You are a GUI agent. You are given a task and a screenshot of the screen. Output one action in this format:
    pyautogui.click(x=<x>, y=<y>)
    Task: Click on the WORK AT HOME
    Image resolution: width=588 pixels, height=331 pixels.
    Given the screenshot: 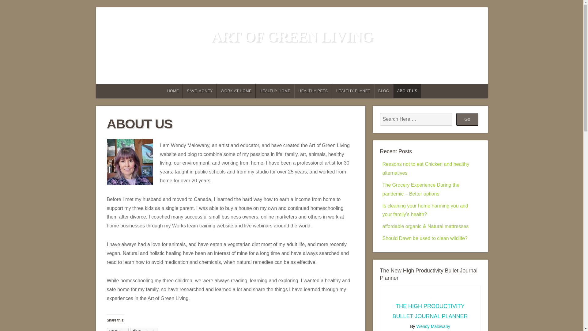 What is the action you would take?
    pyautogui.click(x=236, y=91)
    